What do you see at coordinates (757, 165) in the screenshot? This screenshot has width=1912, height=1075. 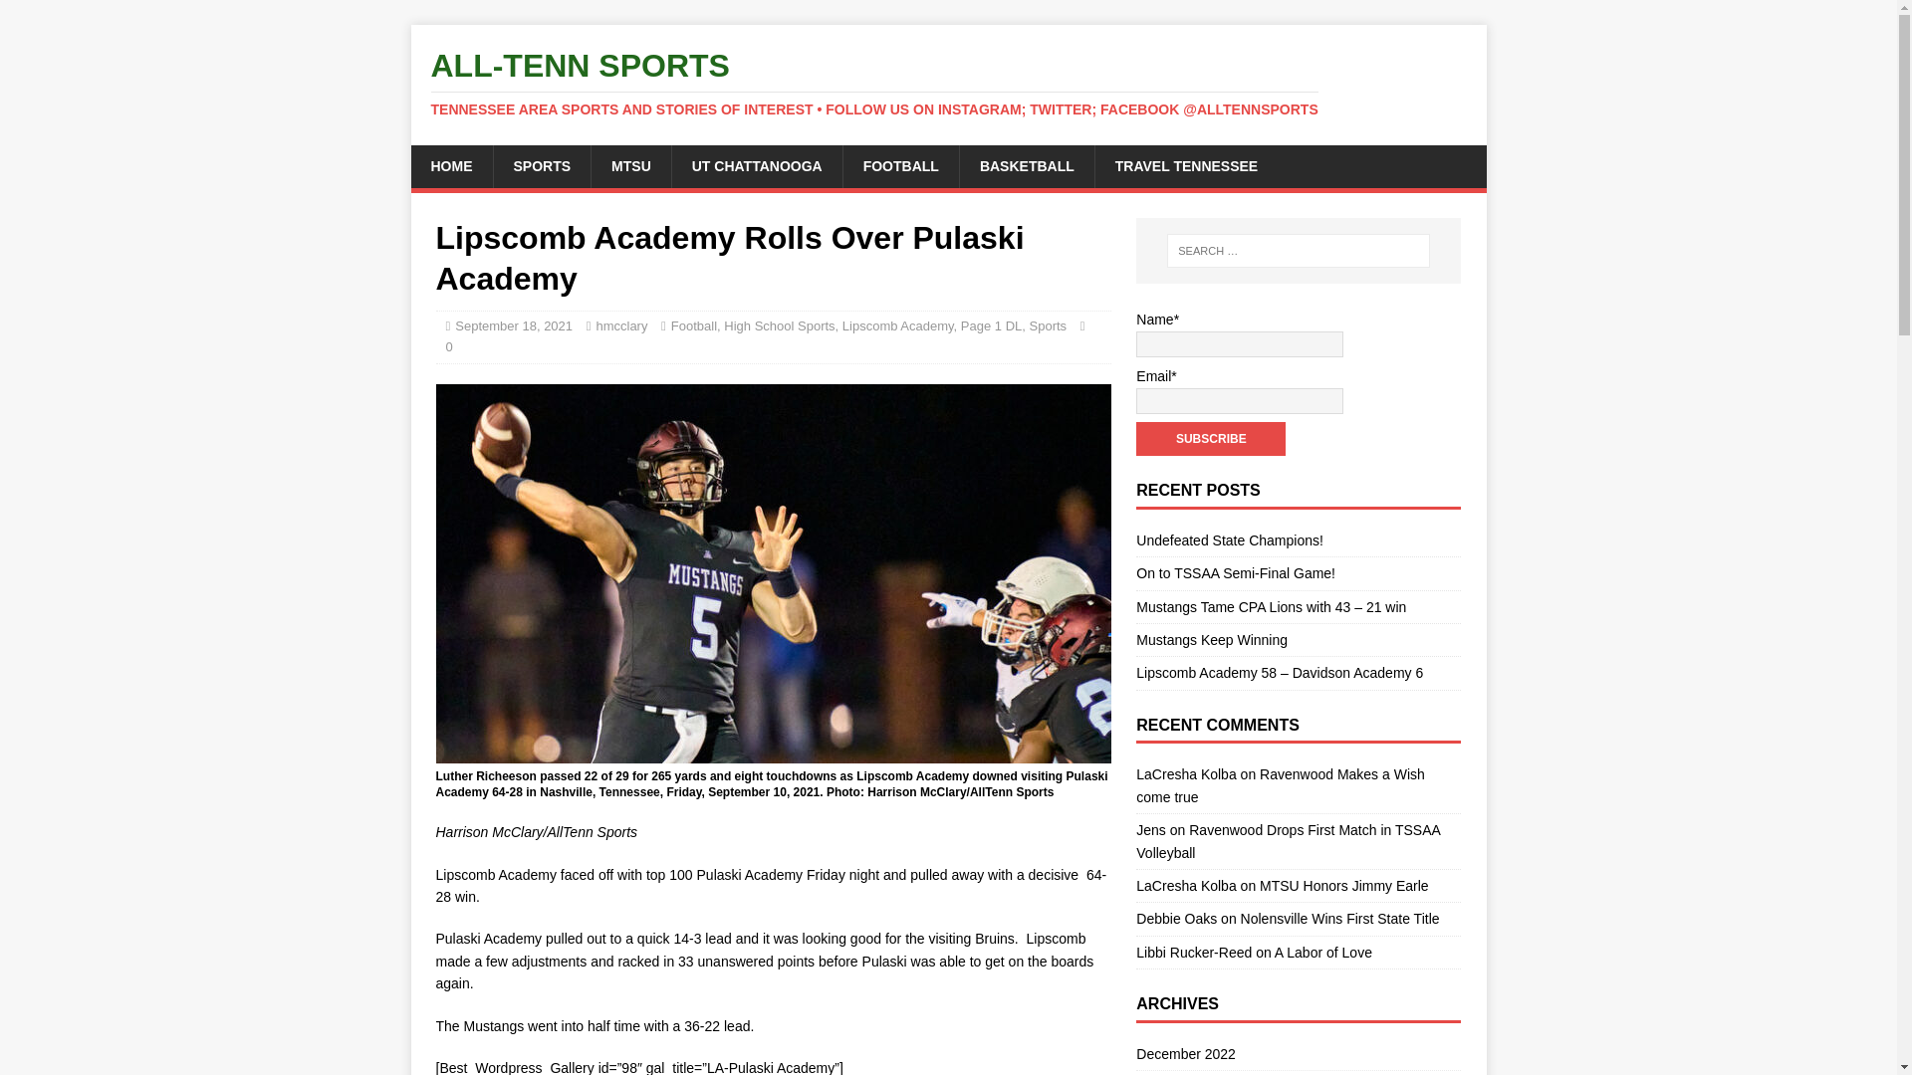 I see `UT CHATTANOOGA` at bounding box center [757, 165].